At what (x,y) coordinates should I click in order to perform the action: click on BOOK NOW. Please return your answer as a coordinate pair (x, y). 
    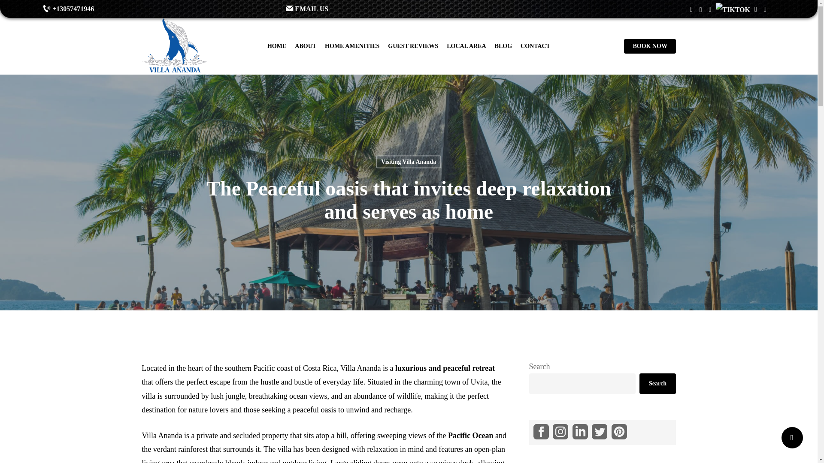
    Looking at the image, I should click on (650, 46).